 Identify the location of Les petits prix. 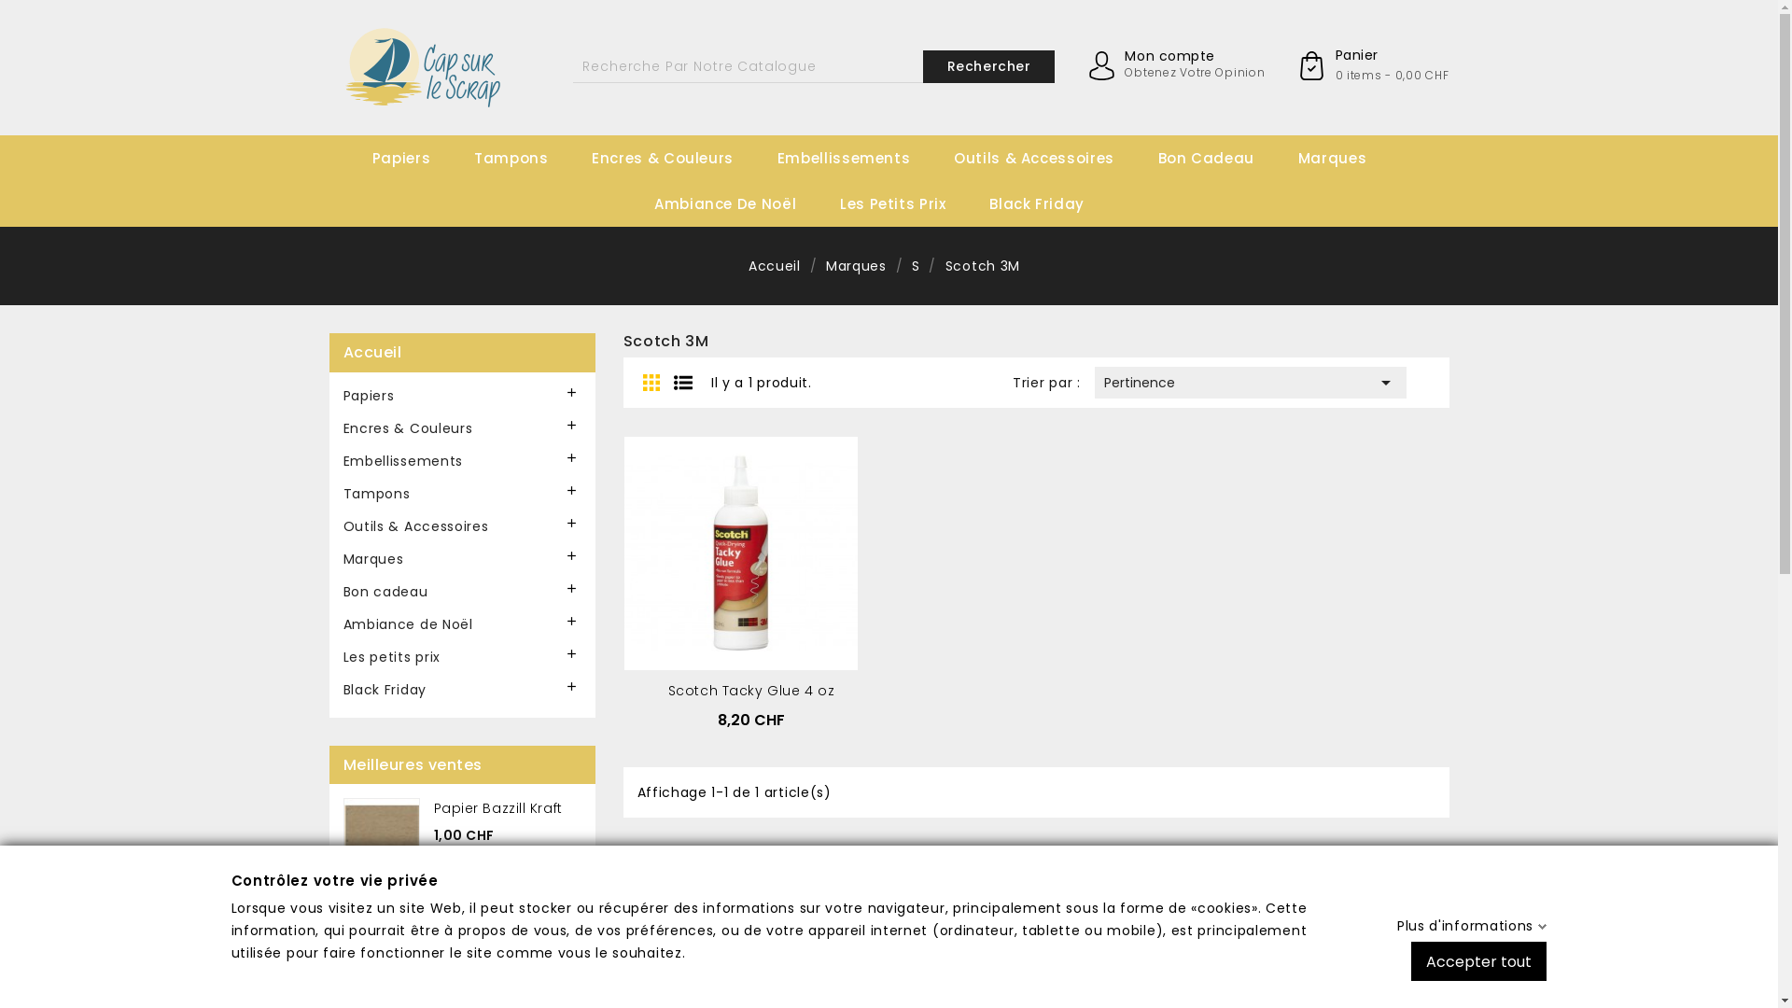
(463, 659).